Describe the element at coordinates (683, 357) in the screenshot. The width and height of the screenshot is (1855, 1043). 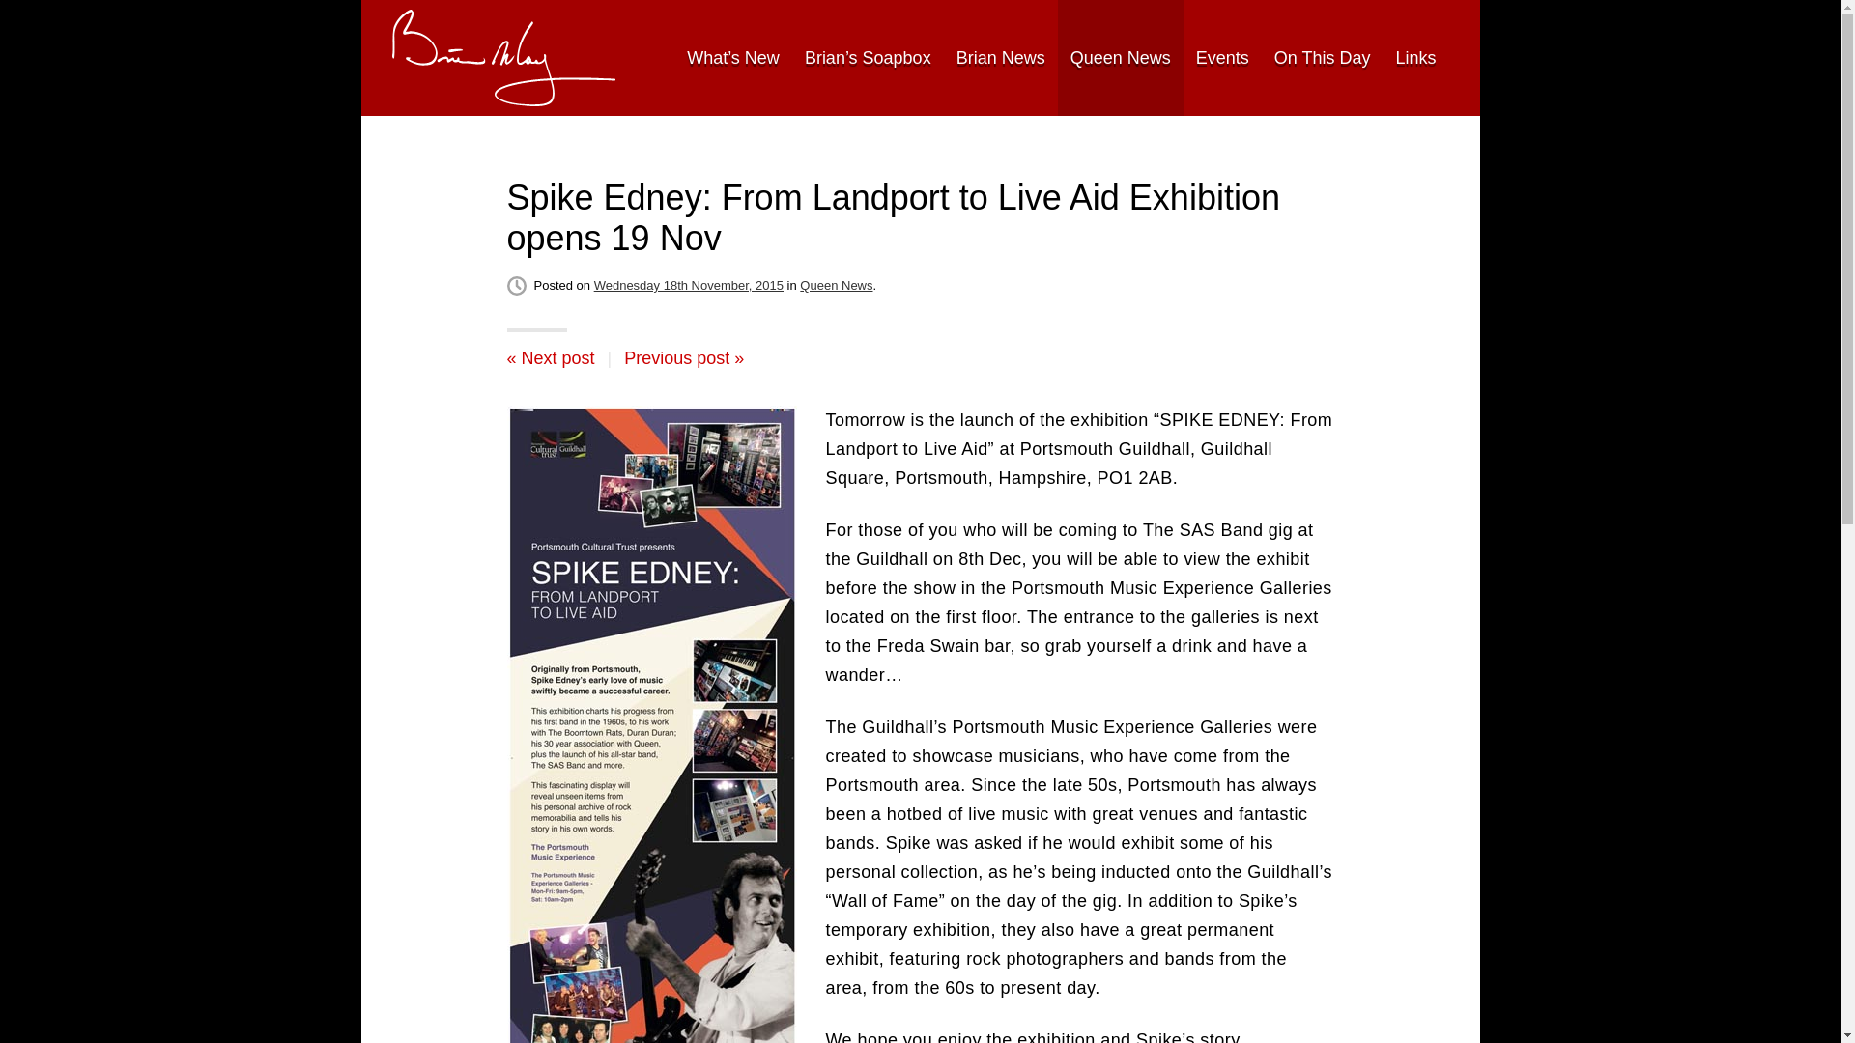
I see `Bohemian Rhapsody piano solo live... standing ovation` at that location.